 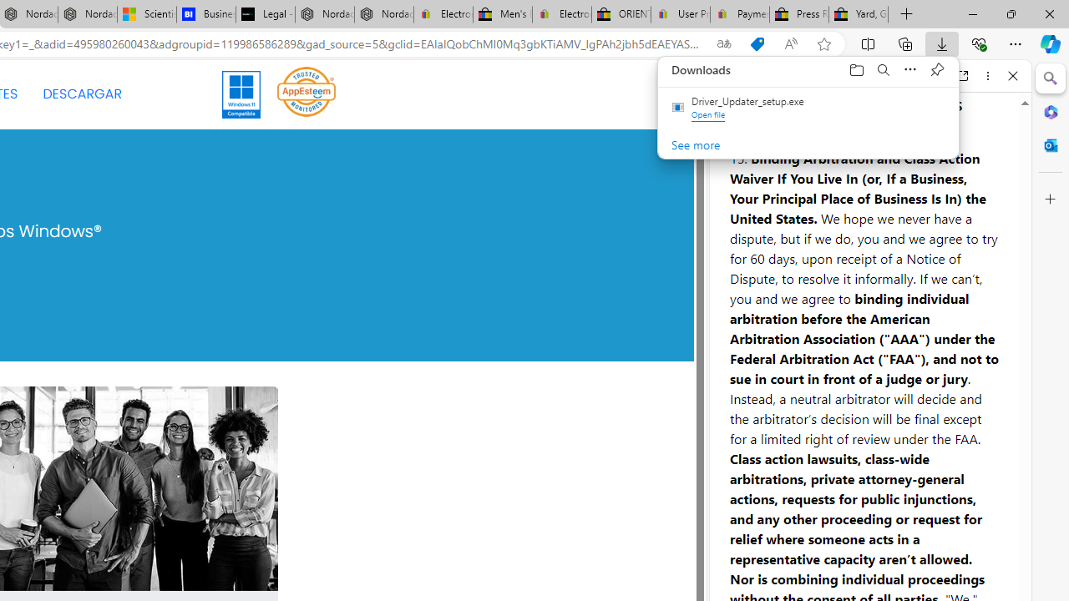 What do you see at coordinates (942, 43) in the screenshot?
I see `Downloads` at bounding box center [942, 43].